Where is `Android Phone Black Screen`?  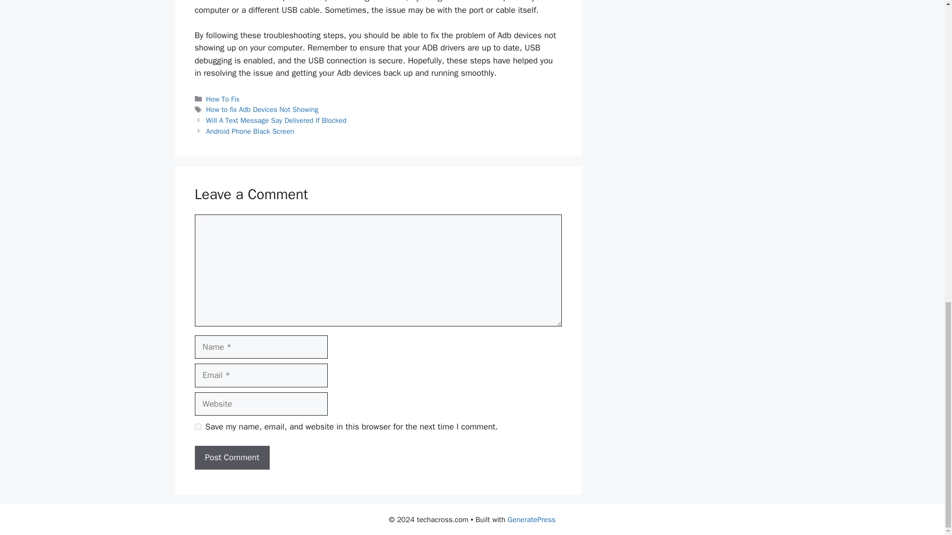
Android Phone Black Screen is located at coordinates (250, 131).